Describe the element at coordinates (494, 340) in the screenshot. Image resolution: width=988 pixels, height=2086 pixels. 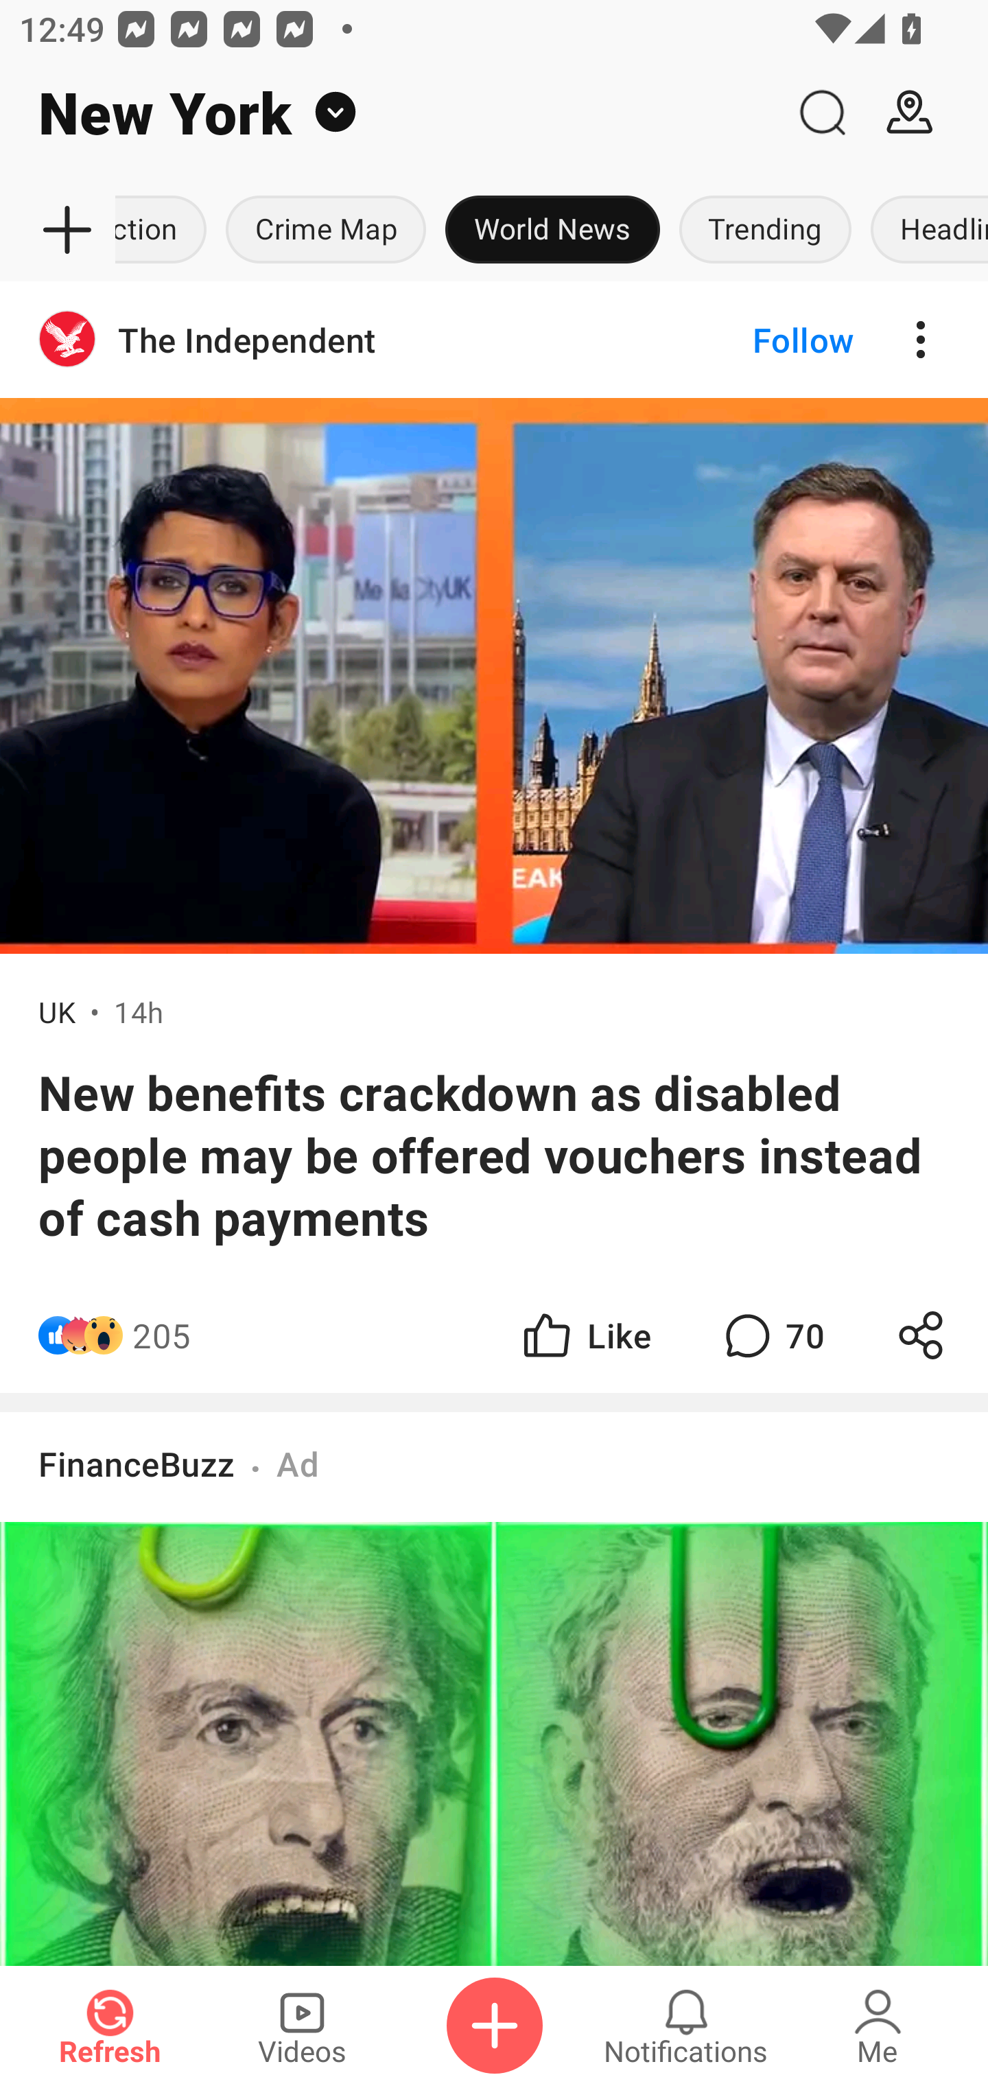
I see `The Independent Follow` at that location.